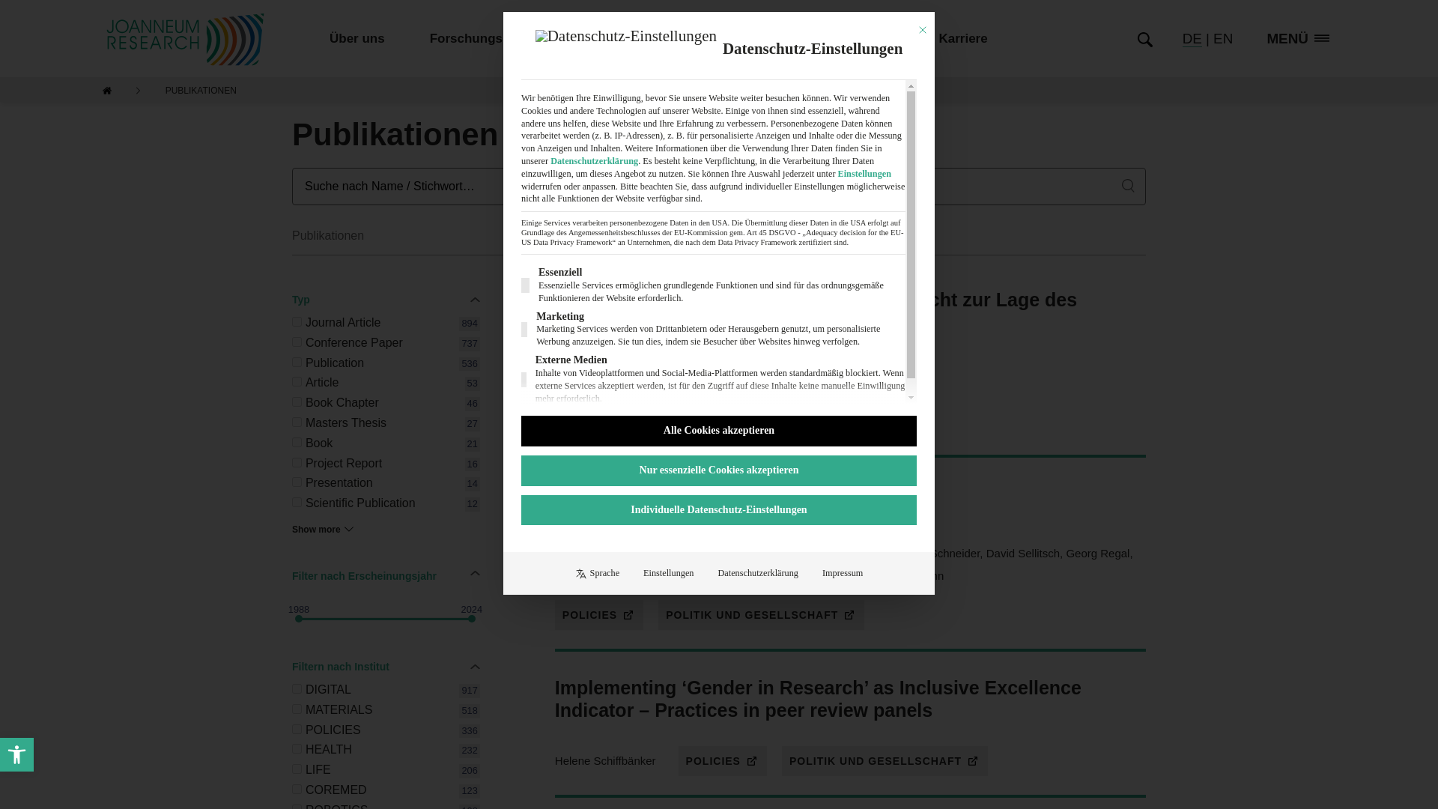 This screenshot has height=809, width=1438. Describe the element at coordinates (297, 728) in the screenshot. I see `Digital` at that location.